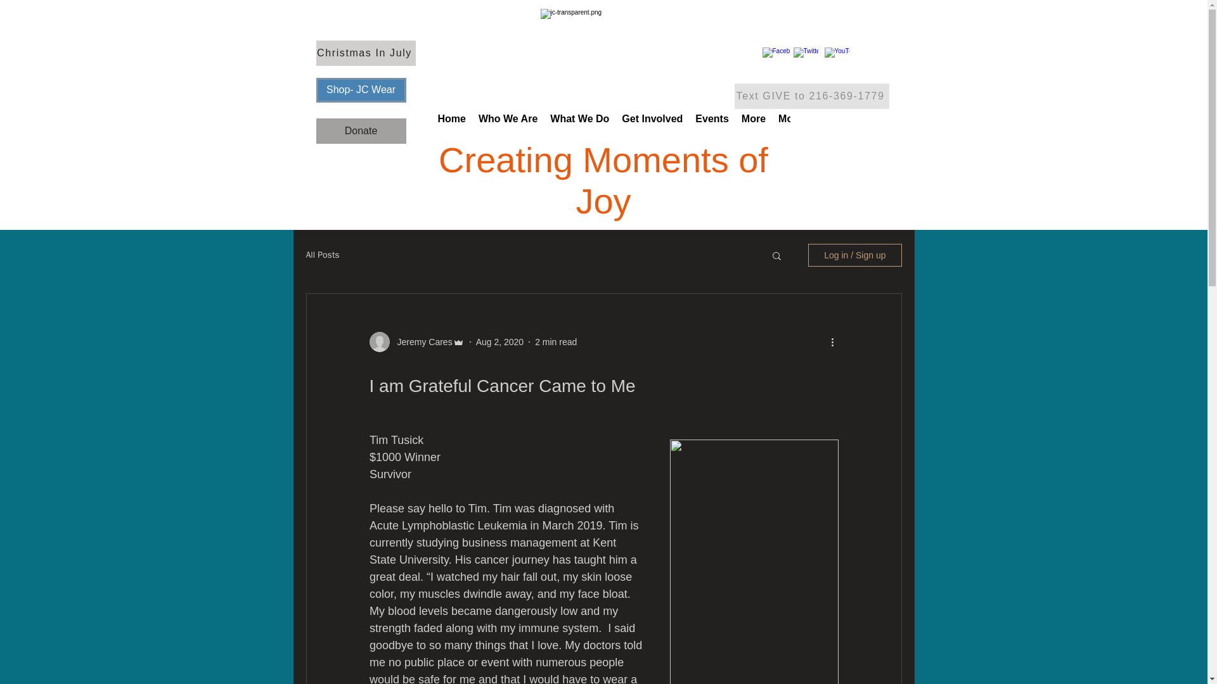  What do you see at coordinates (711, 128) in the screenshot?
I see `Events` at bounding box center [711, 128].